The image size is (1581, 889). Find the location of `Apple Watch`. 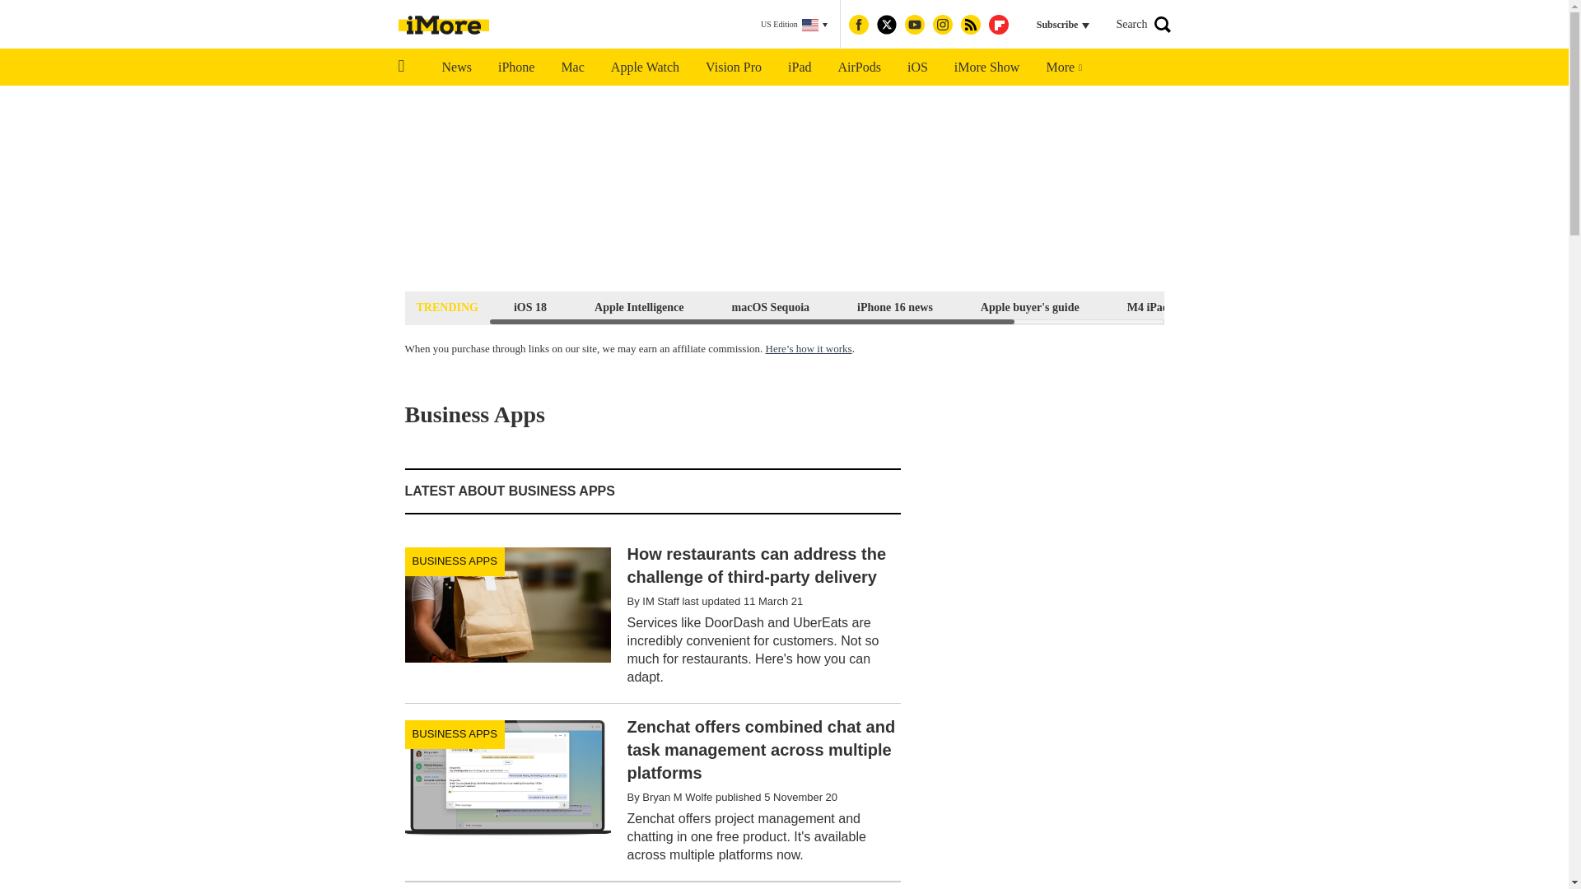

Apple Watch is located at coordinates (644, 67).